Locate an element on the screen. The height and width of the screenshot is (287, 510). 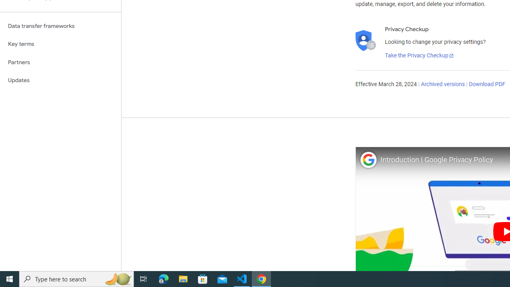
Data transfer frameworks is located at coordinates (61, 26).